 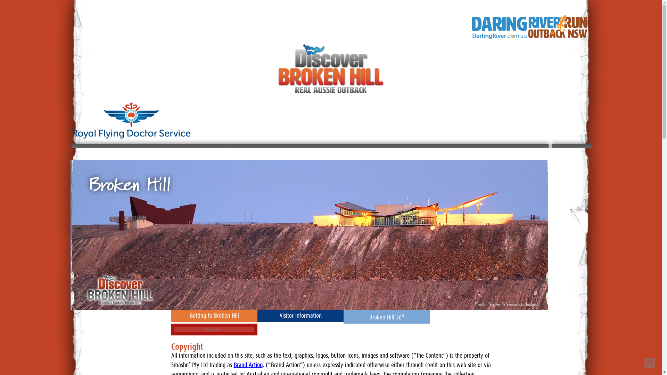 I want to click on Brand Action, so click(x=248, y=365).